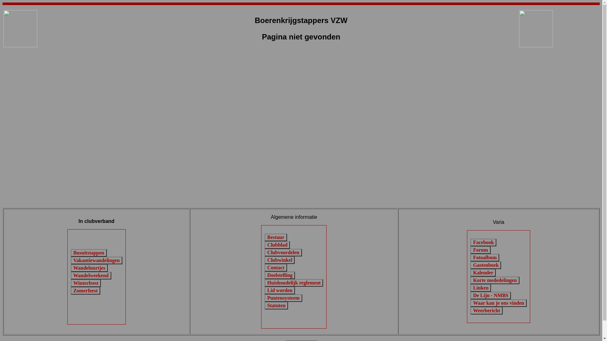  Describe the element at coordinates (283, 253) in the screenshot. I see `Clubvoordelen` at that location.